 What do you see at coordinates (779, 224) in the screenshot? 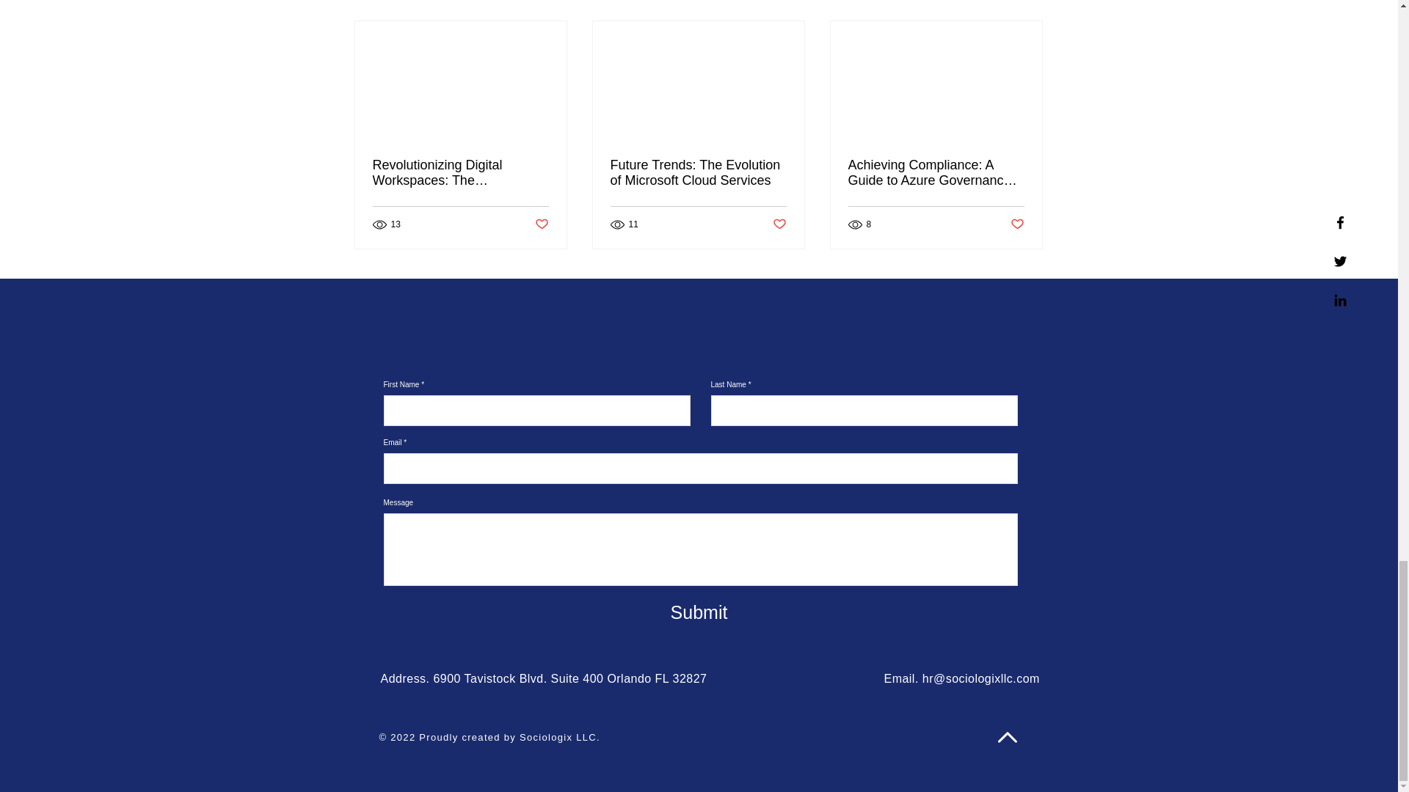
I see `Post not marked as liked` at bounding box center [779, 224].